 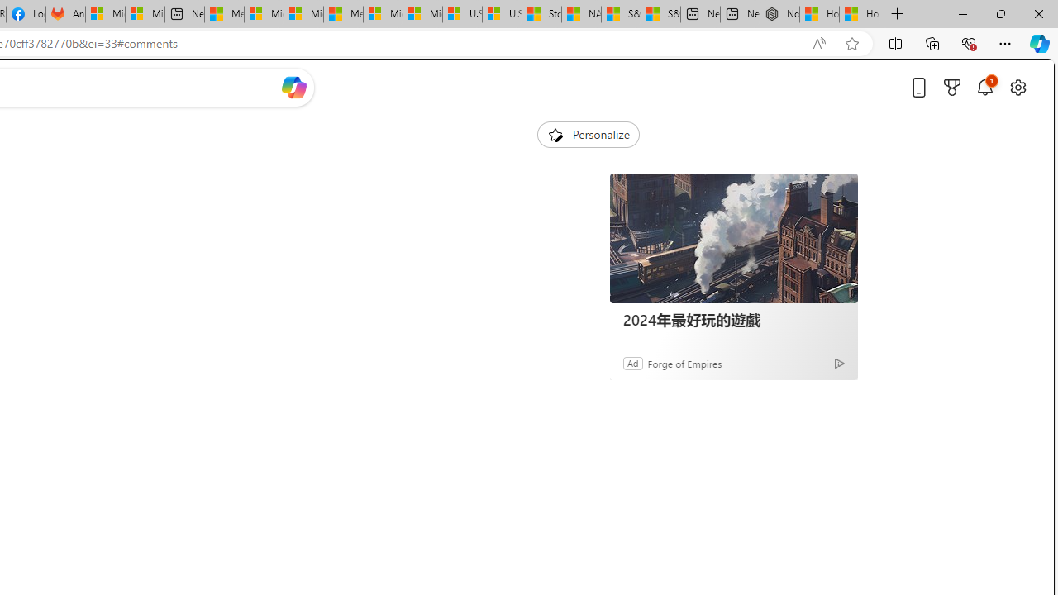 I want to click on Microsoft account | Privacy, so click(x=264, y=15).